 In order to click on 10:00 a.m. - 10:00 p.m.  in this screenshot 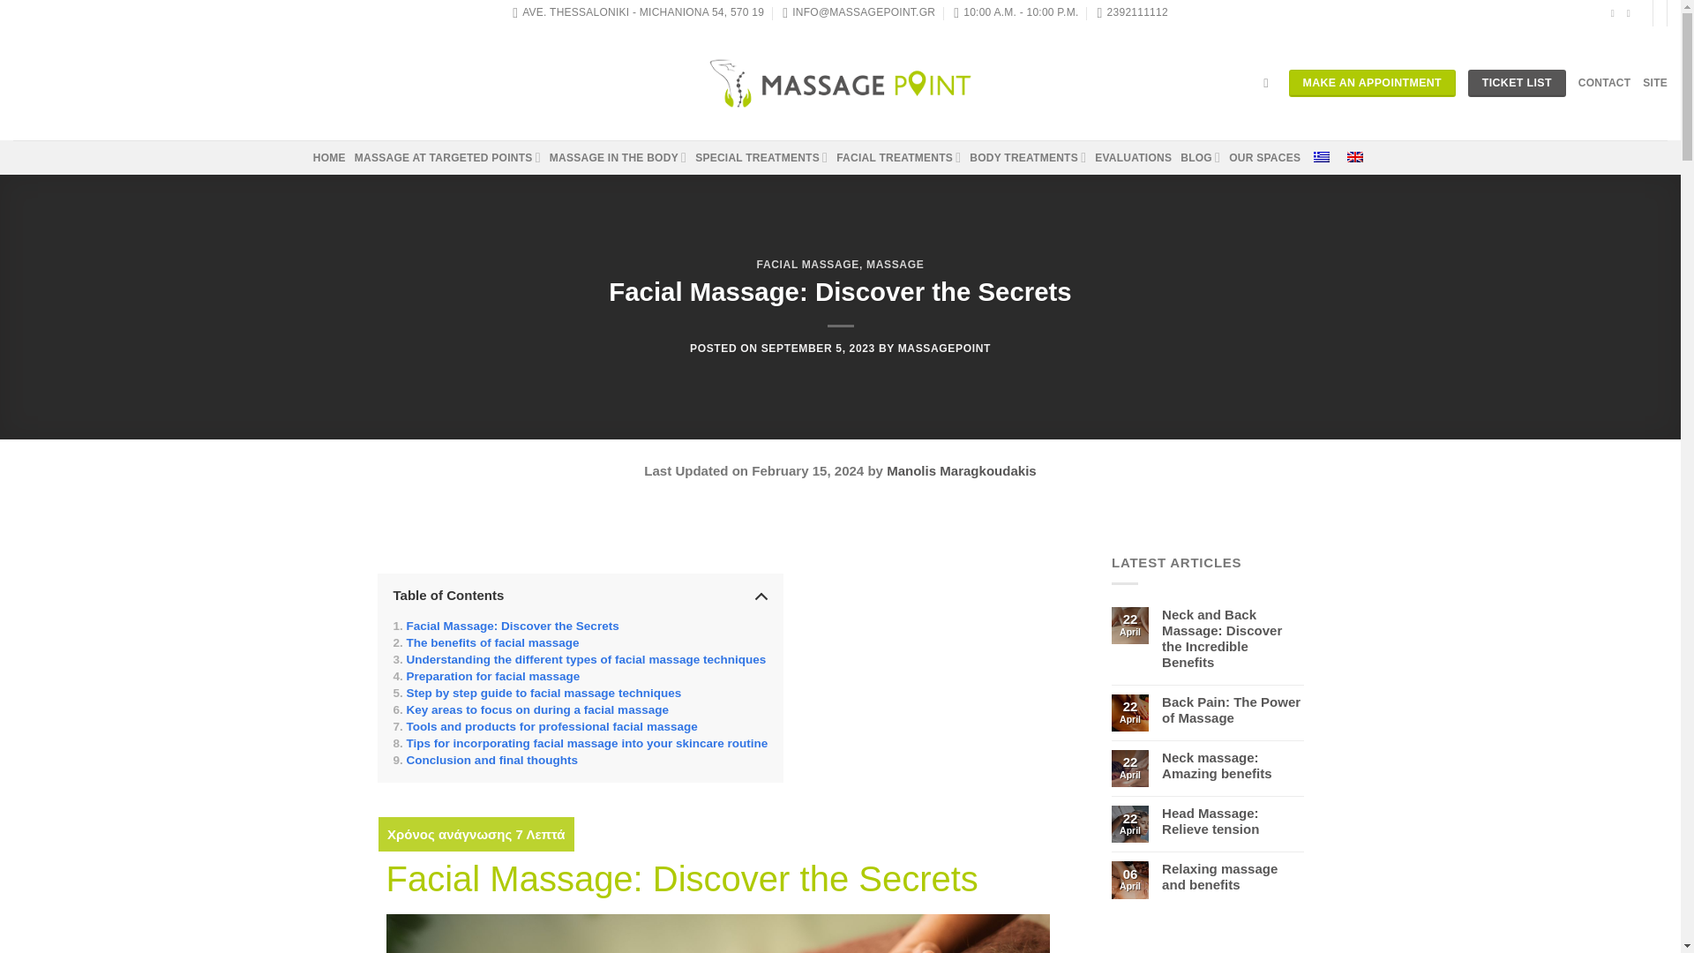, I will do `click(1015, 12)`.